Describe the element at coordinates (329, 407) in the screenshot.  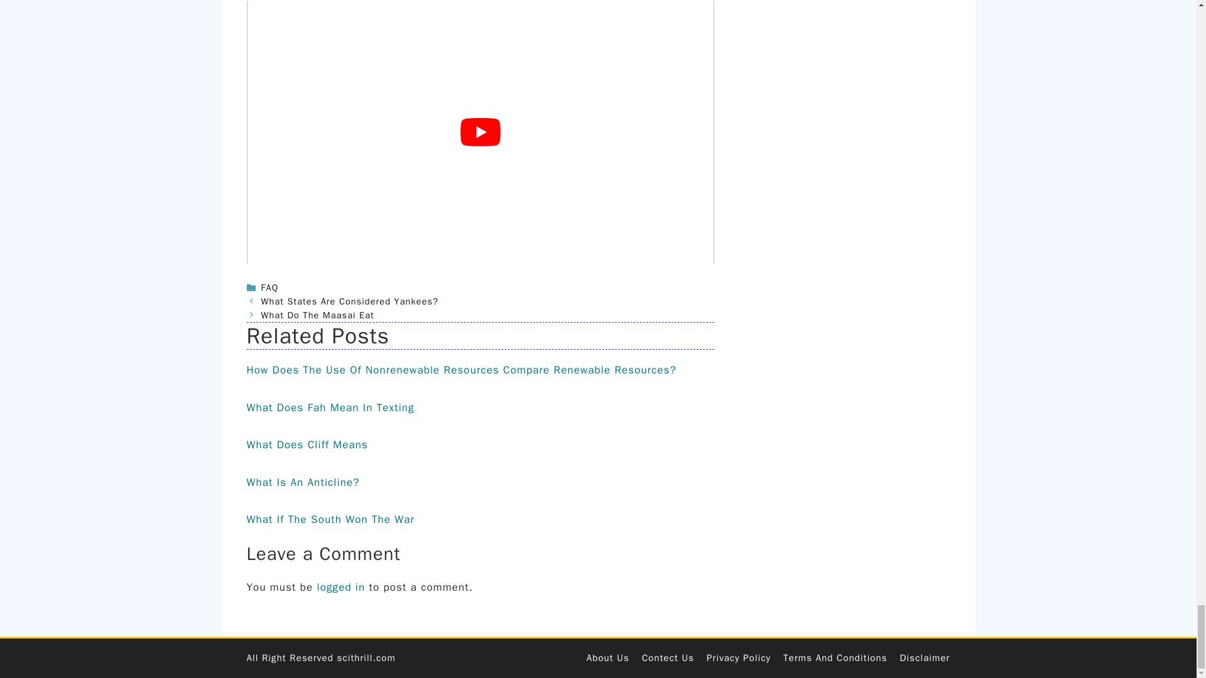
I see `What Does Fah Mean In Texting` at that location.